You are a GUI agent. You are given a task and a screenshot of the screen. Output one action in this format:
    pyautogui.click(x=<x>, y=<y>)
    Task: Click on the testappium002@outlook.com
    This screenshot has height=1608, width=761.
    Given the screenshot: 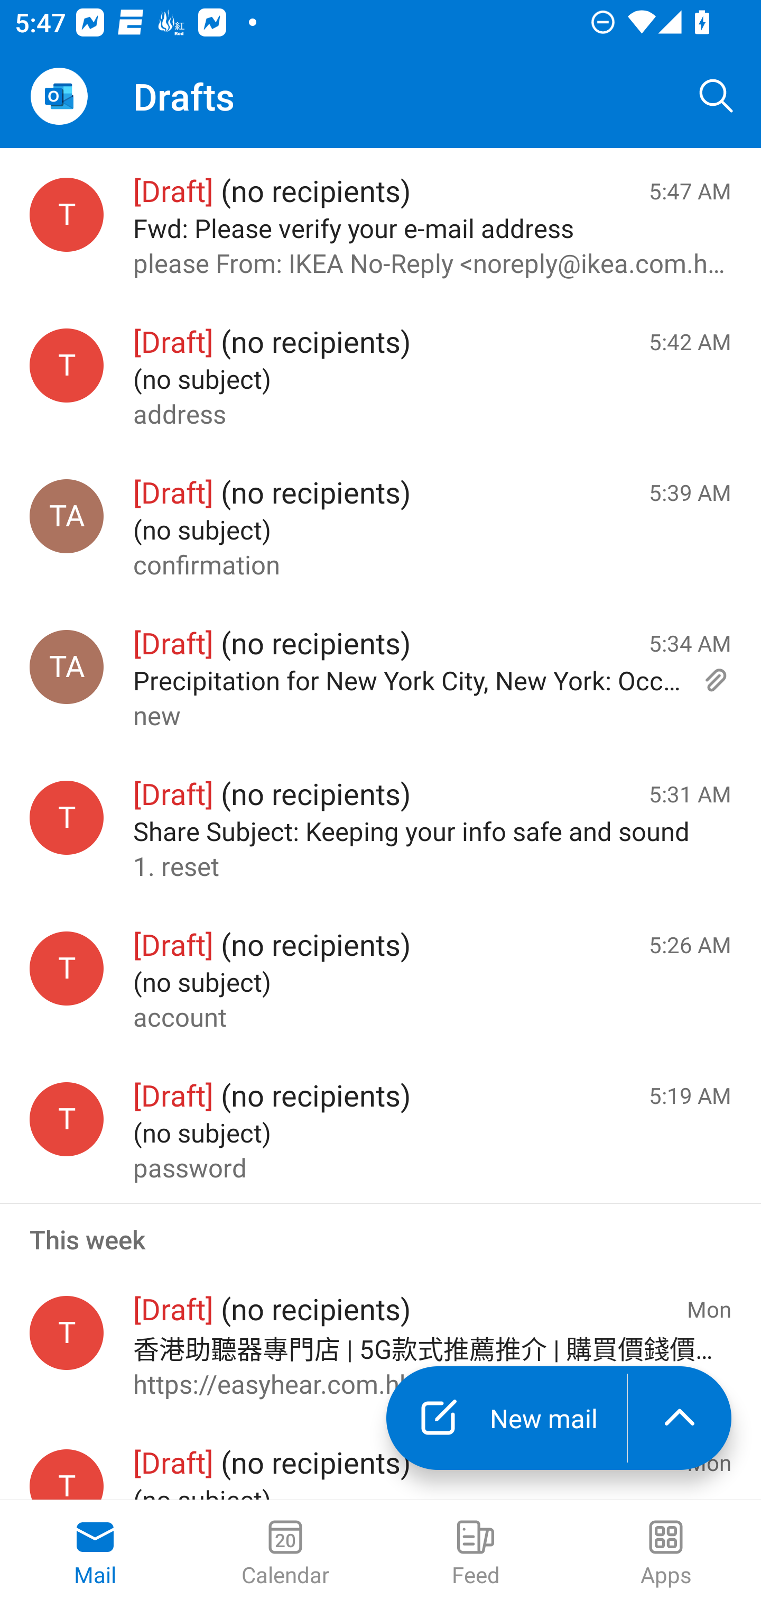 What is the action you would take?
    pyautogui.click(x=67, y=1119)
    